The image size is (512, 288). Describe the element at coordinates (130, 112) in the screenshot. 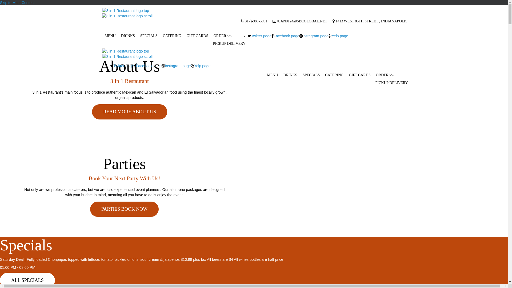

I see `READ MORE ABOUT US` at that location.